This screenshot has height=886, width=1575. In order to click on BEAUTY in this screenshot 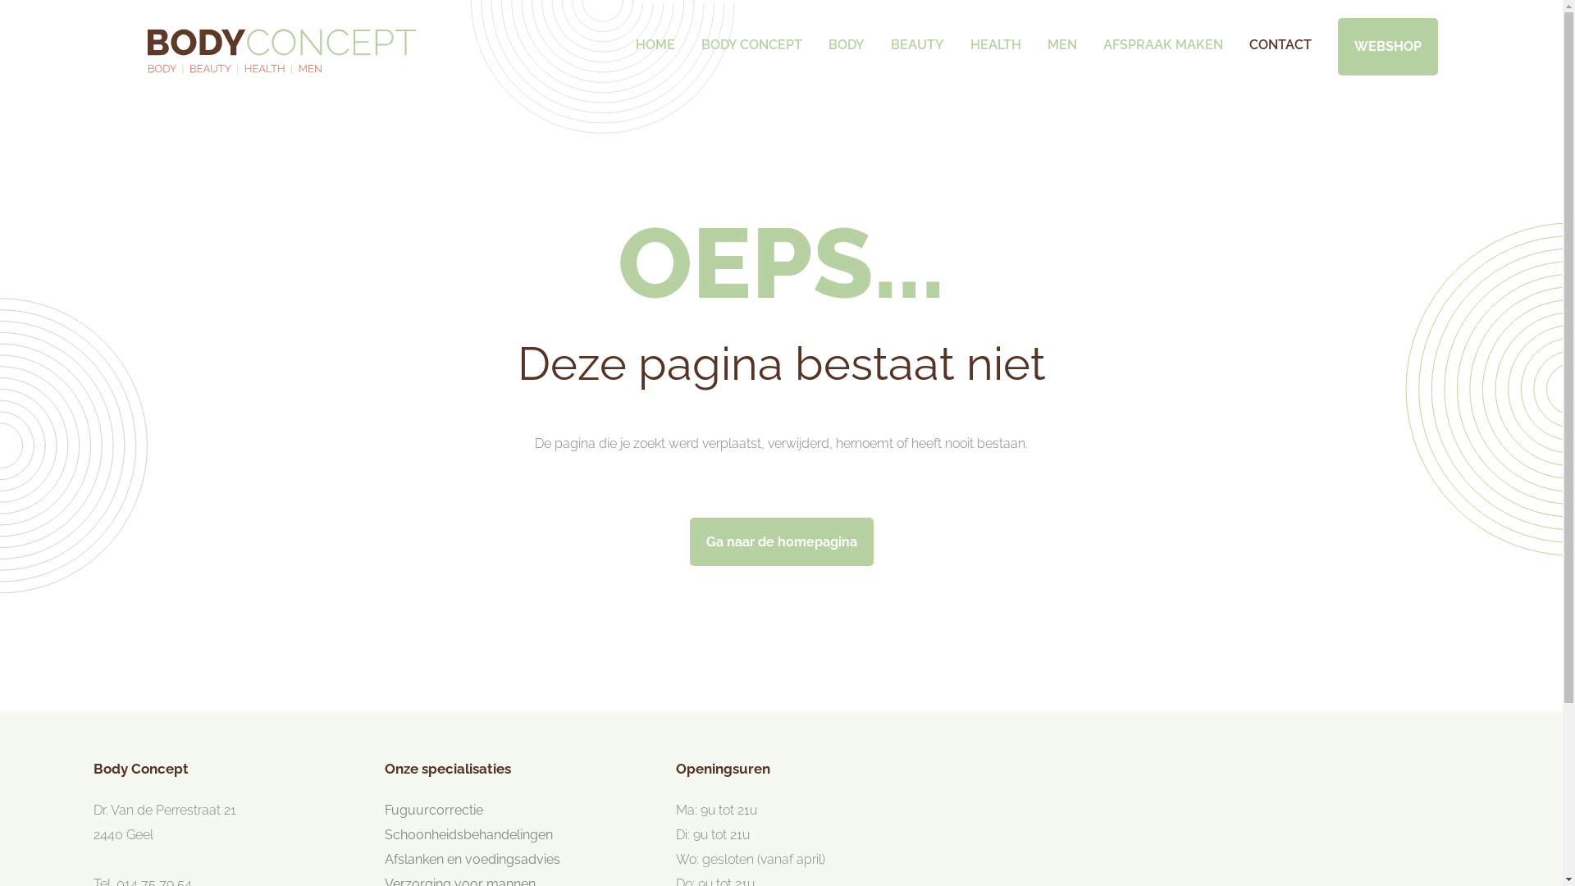, I will do `click(917, 36)`.